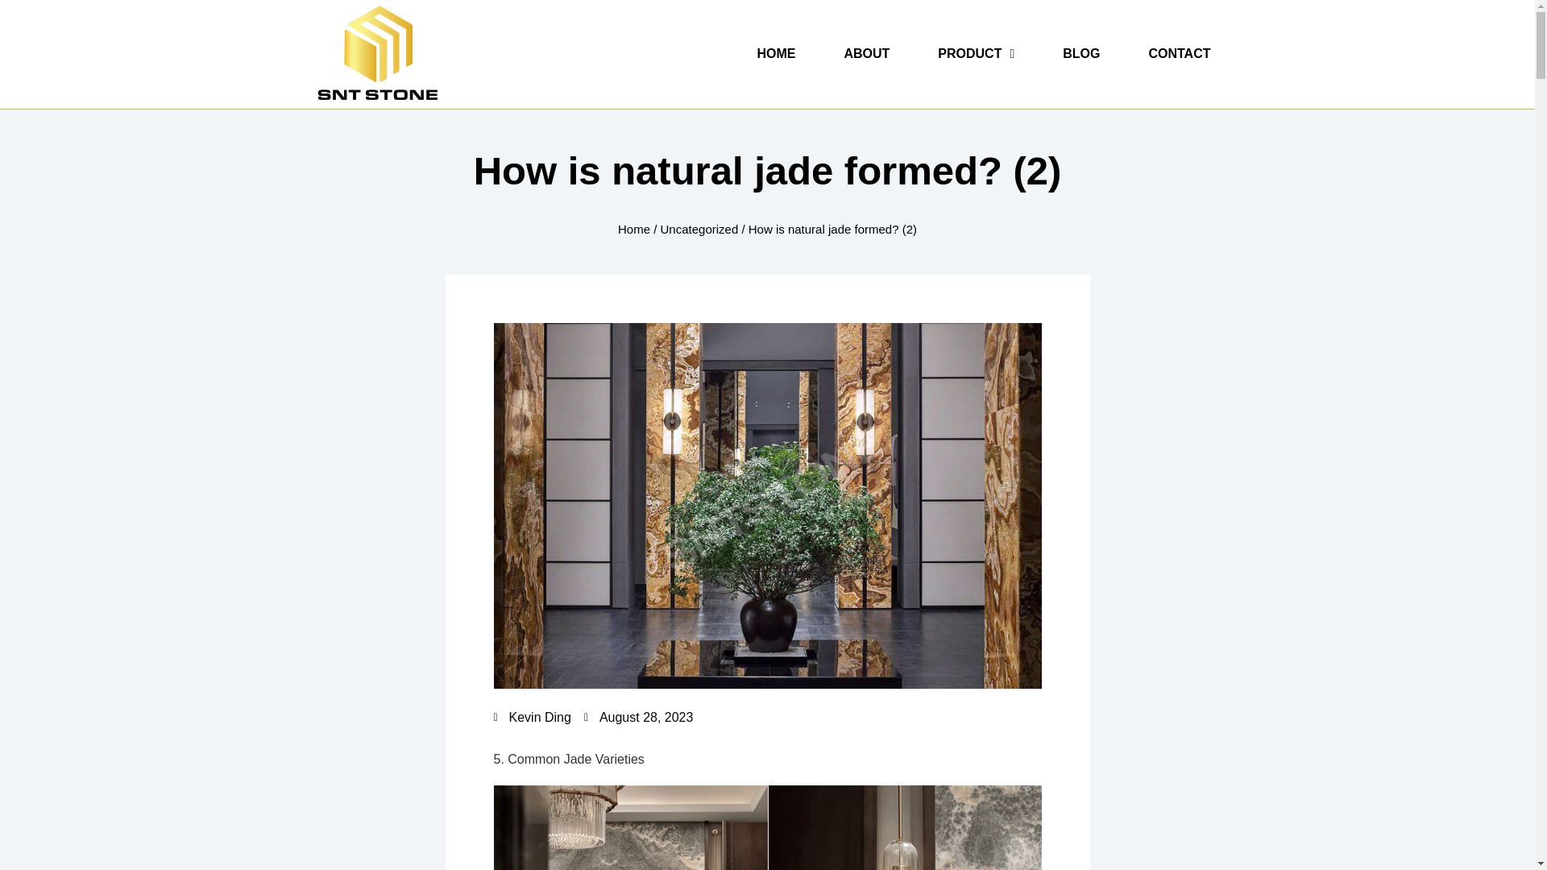  I want to click on BLOG, so click(1081, 53).